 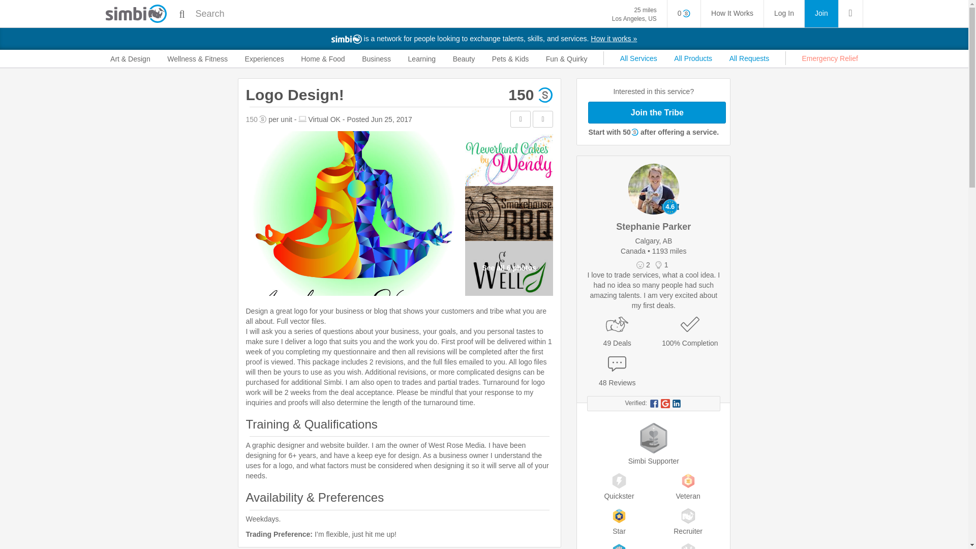 I want to click on 0, so click(x=684, y=14).